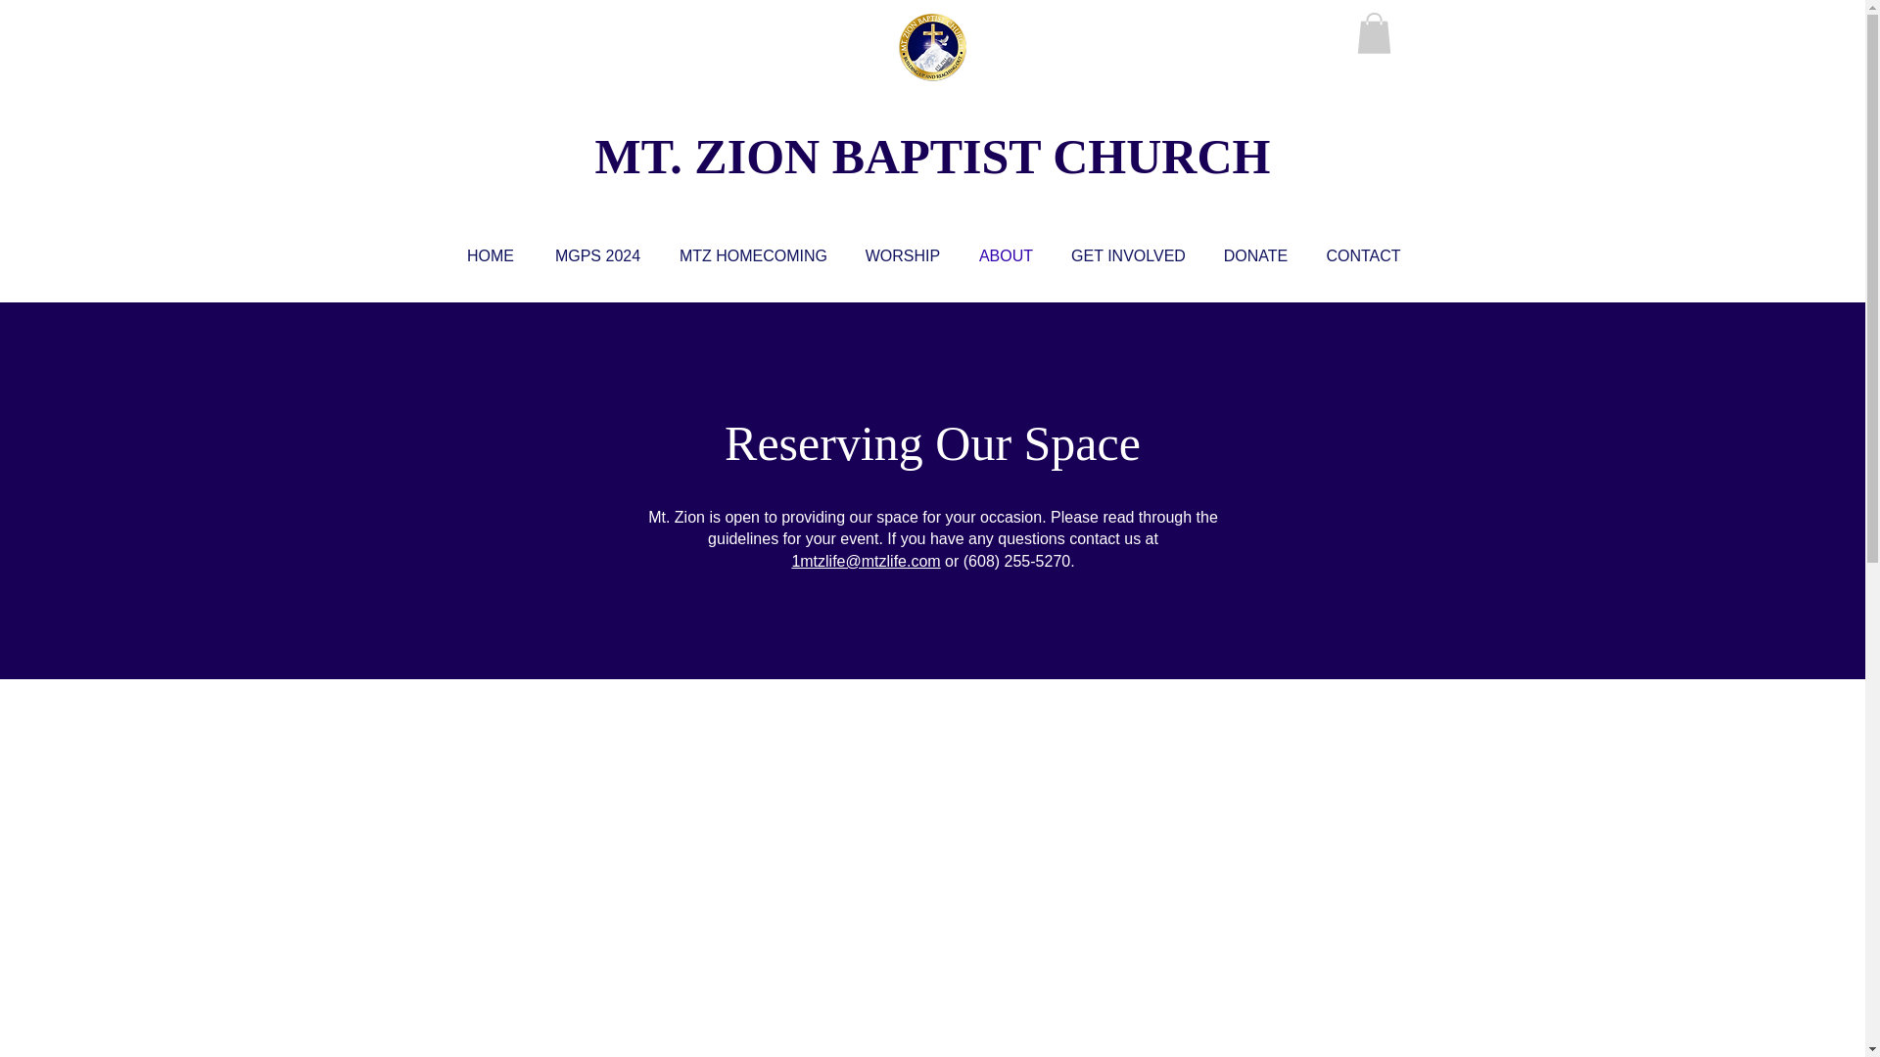  I want to click on GET INVOLVED, so click(1128, 255).